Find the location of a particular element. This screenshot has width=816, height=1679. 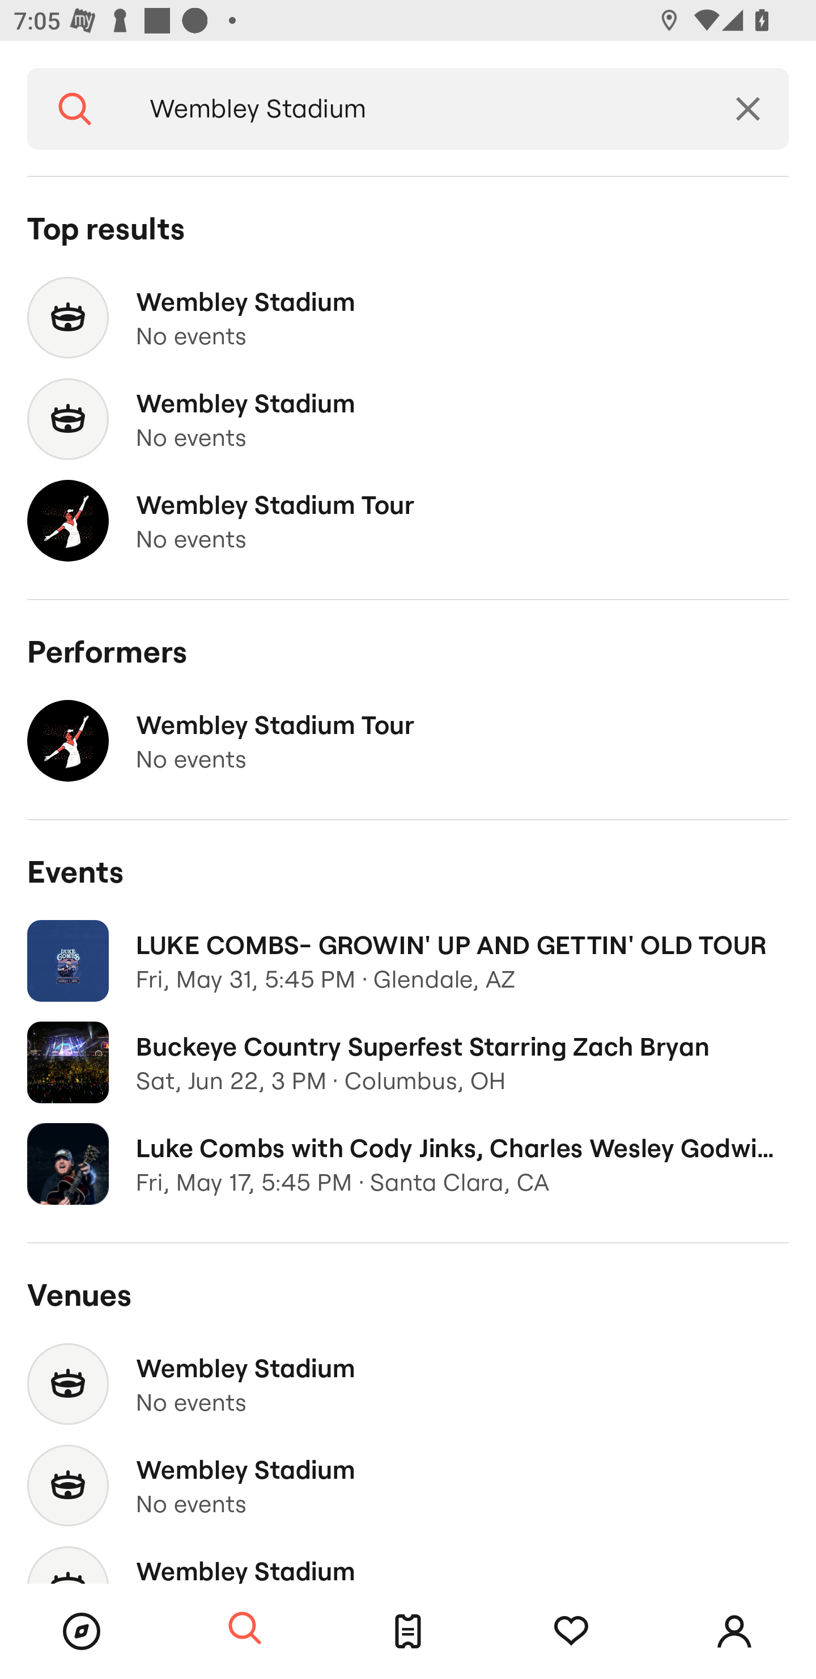

Account is located at coordinates (734, 1631).